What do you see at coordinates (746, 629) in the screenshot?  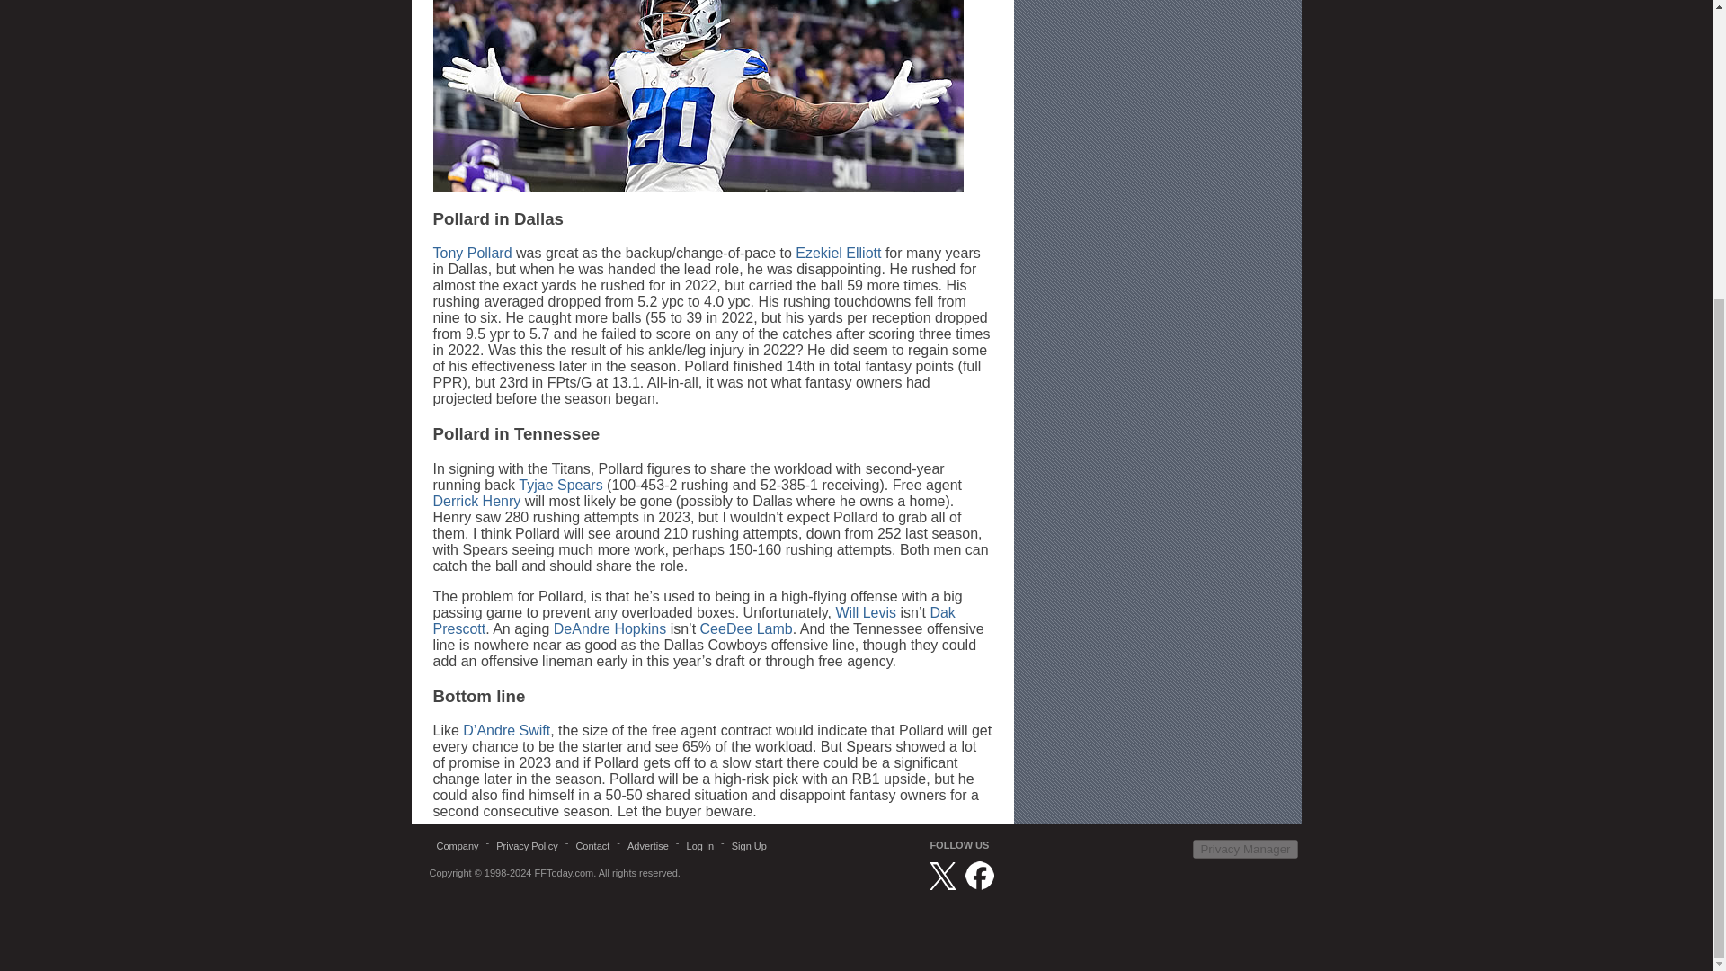 I see `CeeDee Lamb` at bounding box center [746, 629].